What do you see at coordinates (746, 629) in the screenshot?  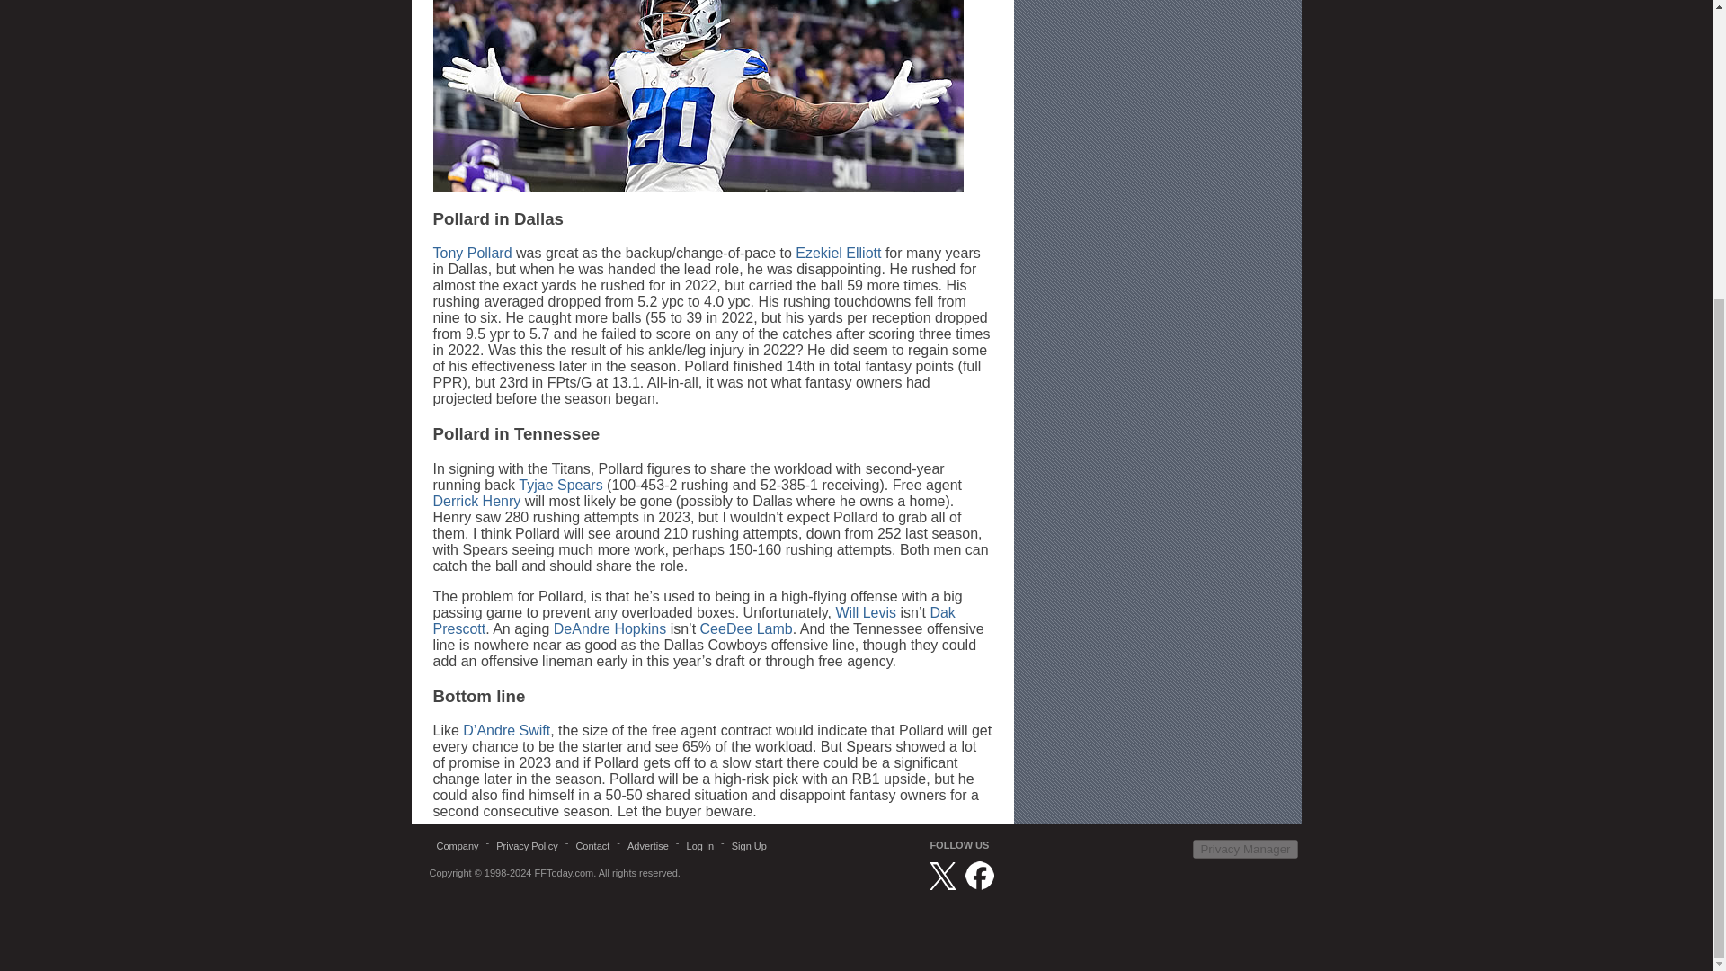 I see `CeeDee Lamb` at bounding box center [746, 629].